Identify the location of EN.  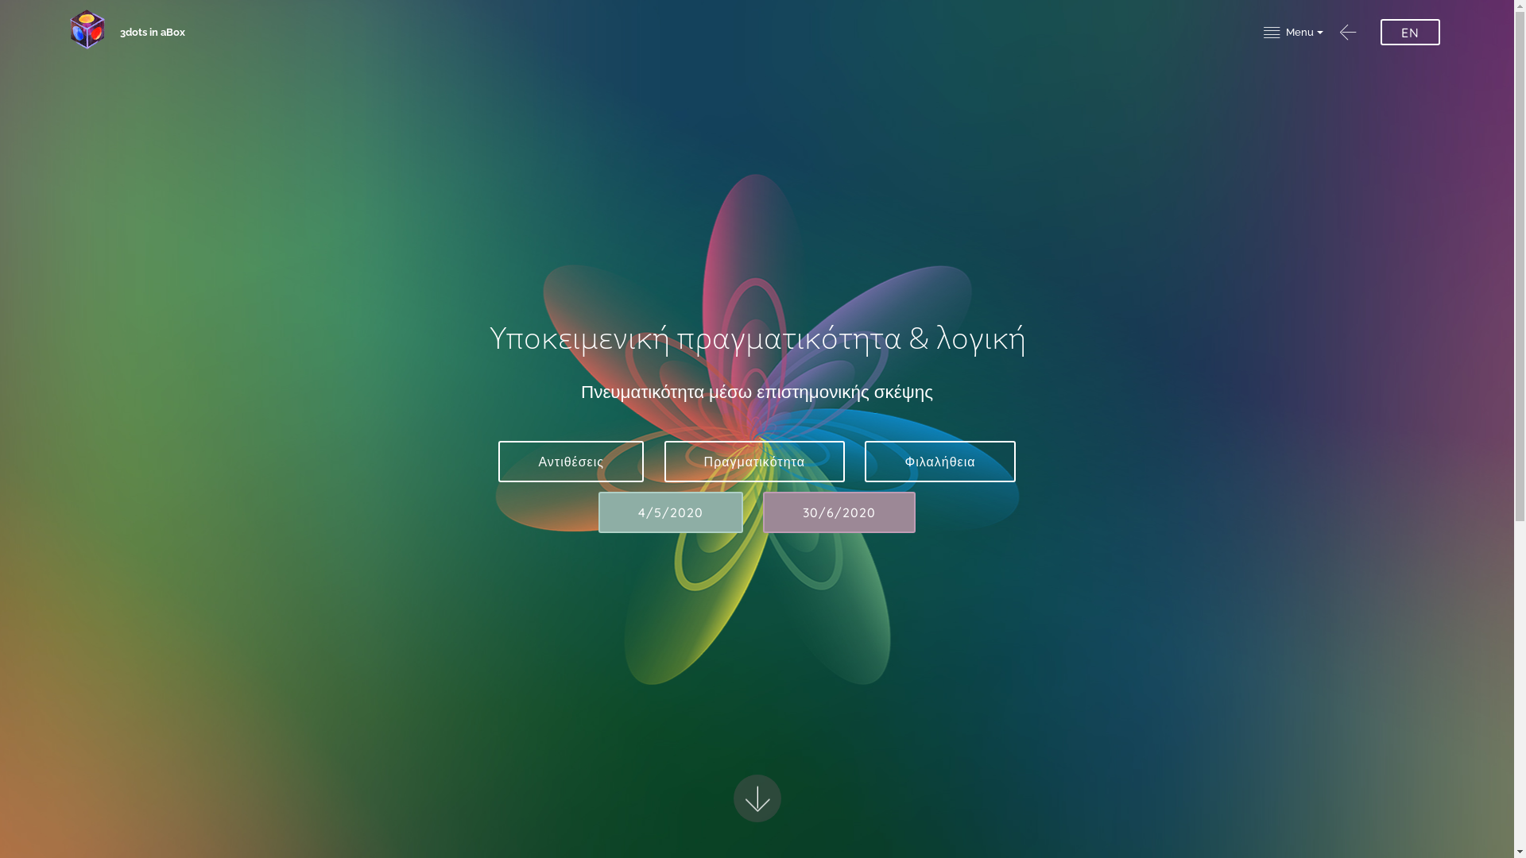
(1410, 32).